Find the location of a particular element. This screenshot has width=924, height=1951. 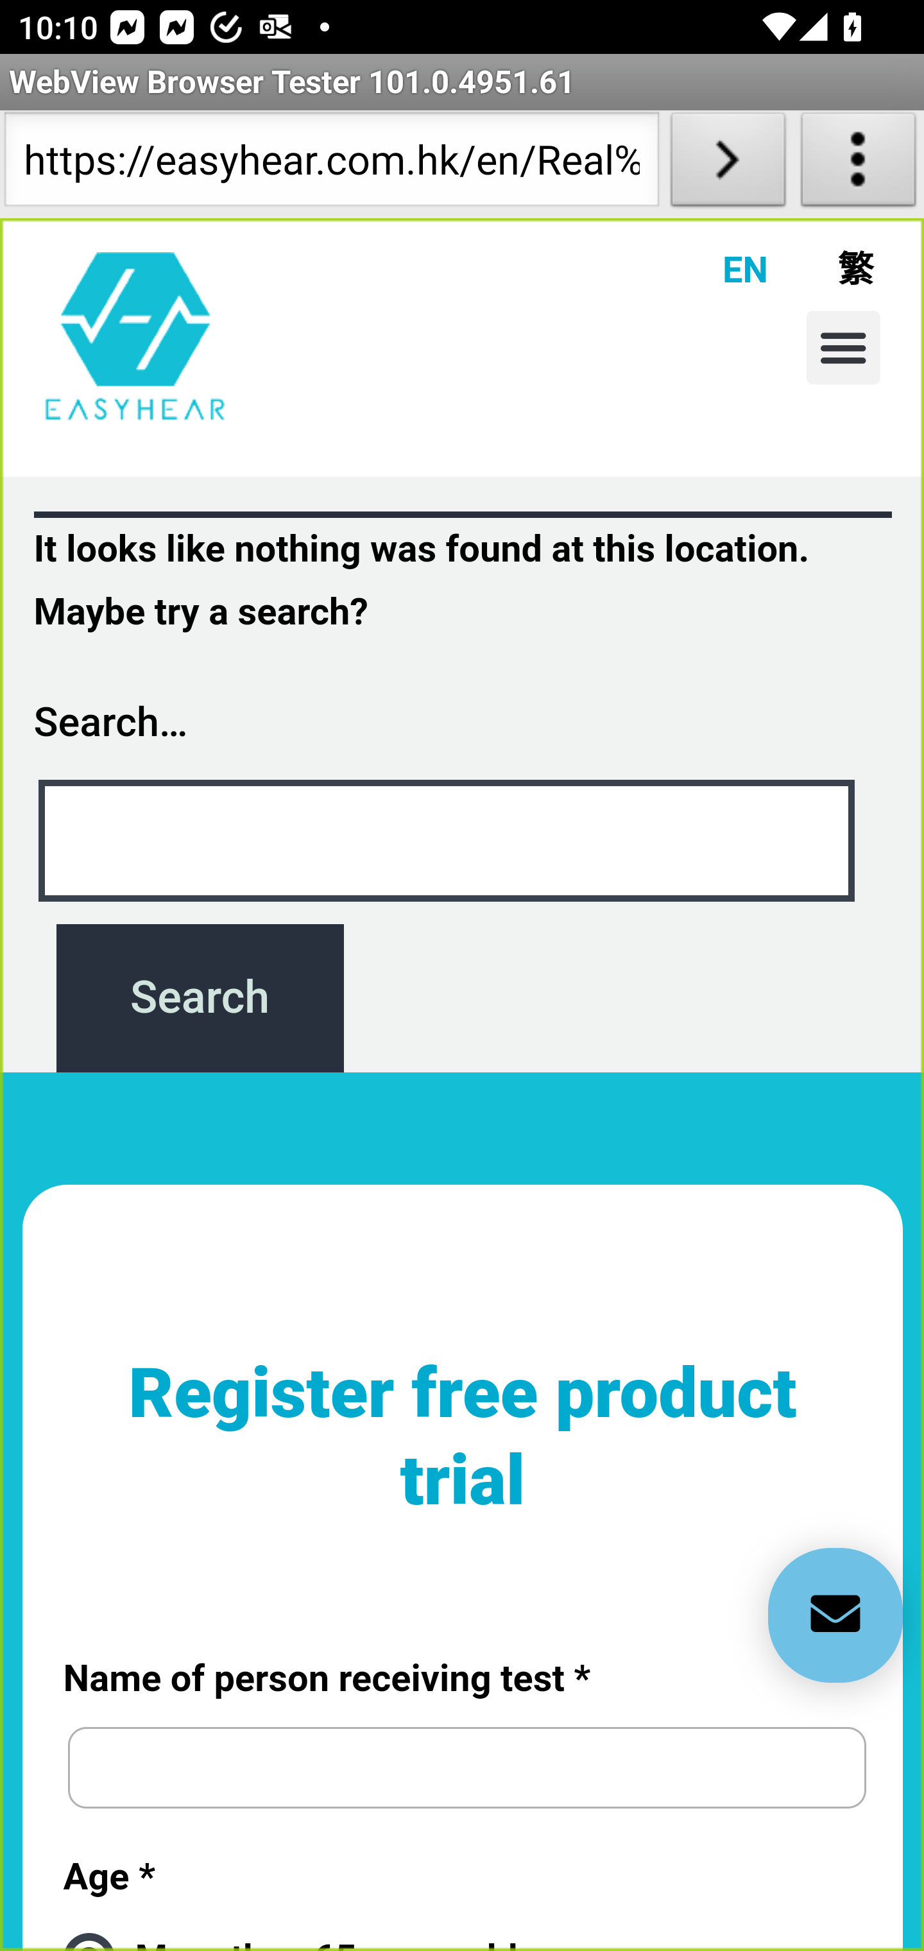

Register free product trial is located at coordinates (463, 1458).